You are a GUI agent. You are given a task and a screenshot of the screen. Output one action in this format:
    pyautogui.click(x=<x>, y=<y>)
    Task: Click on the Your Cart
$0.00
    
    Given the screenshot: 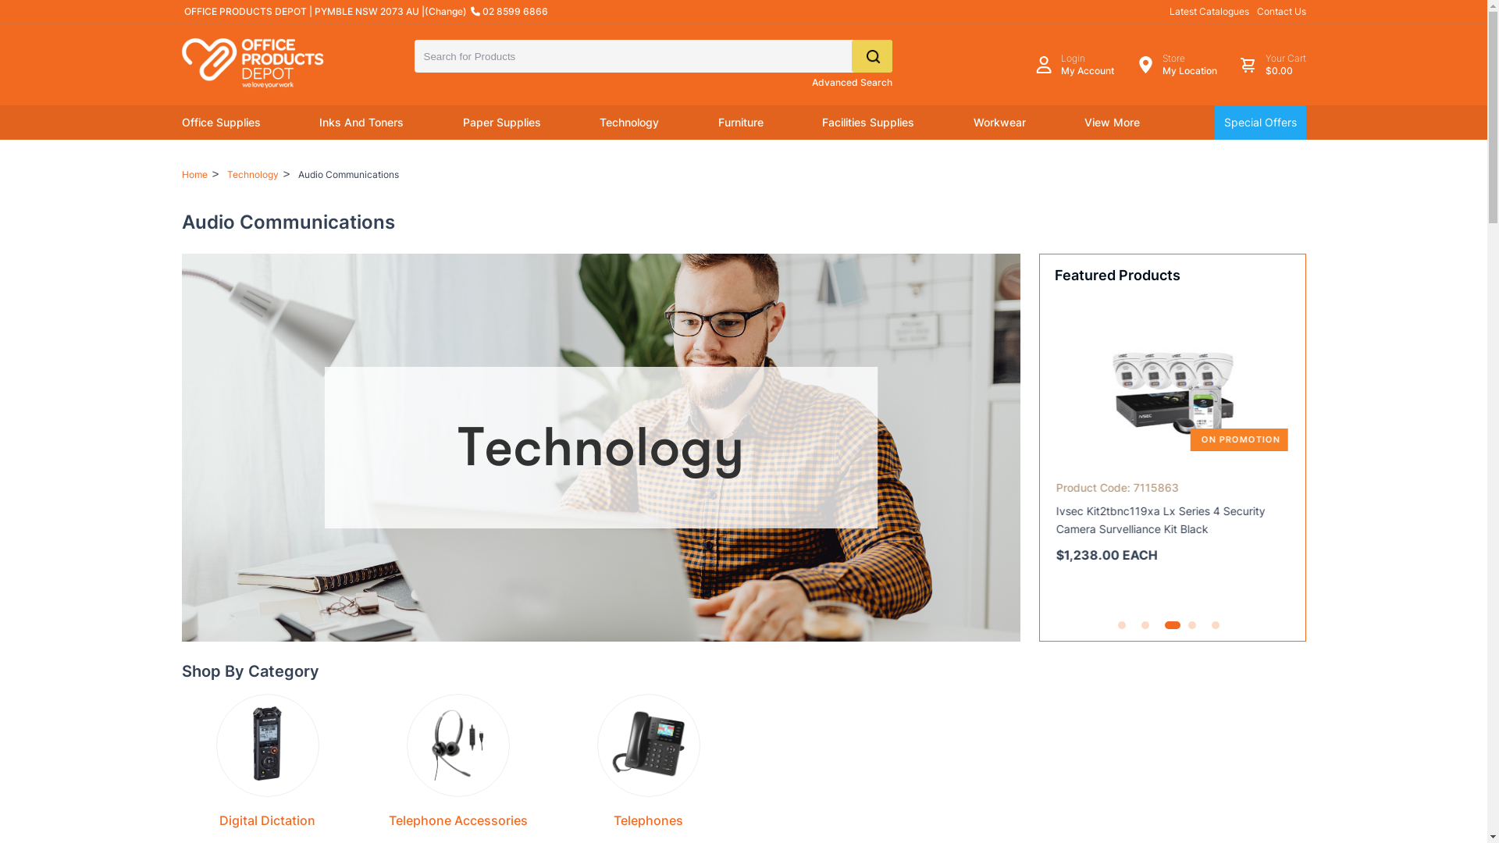 What is the action you would take?
    pyautogui.click(x=1272, y=65)
    